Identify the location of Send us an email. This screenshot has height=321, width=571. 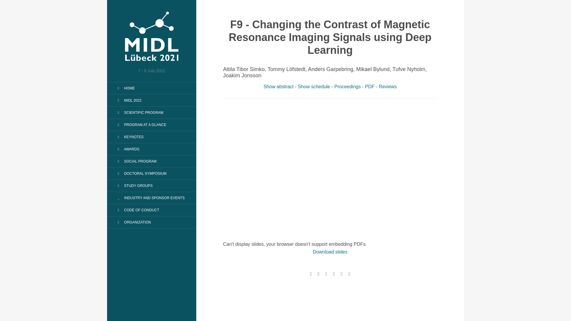
(349, 274).